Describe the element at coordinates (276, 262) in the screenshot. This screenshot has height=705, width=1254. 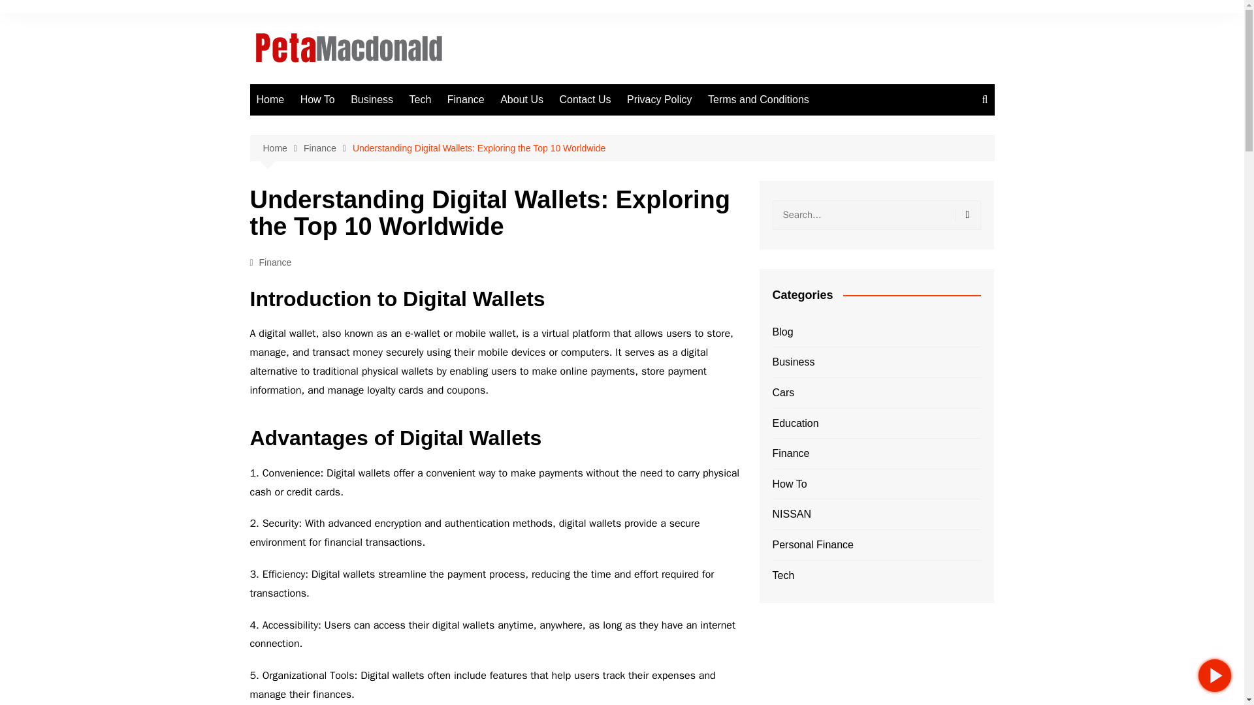
I see `Finance` at that location.